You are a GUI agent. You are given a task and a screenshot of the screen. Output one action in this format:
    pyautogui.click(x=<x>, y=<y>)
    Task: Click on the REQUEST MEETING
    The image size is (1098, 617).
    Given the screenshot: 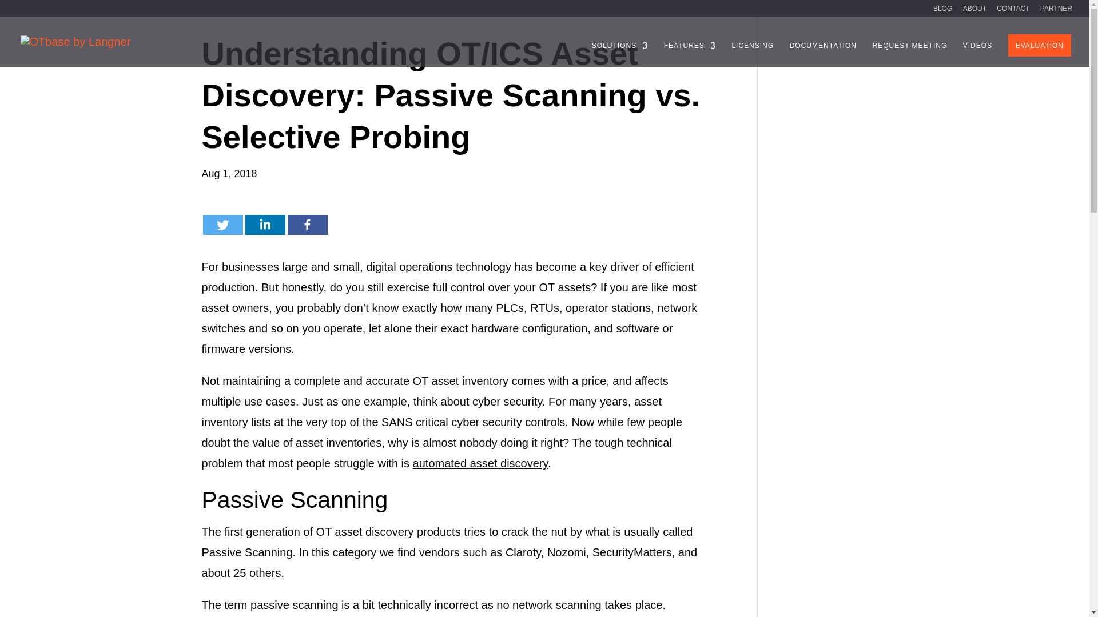 What is the action you would take?
    pyautogui.click(x=909, y=54)
    